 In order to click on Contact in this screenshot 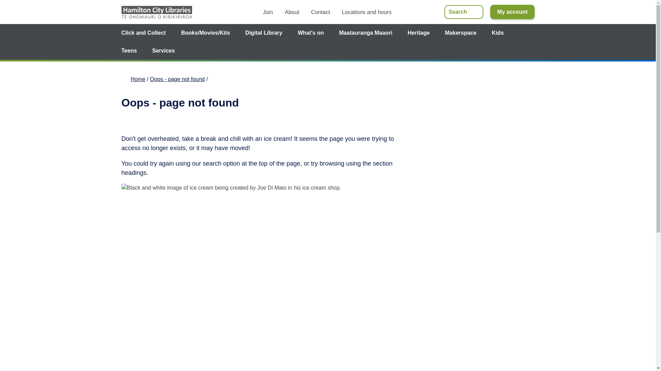, I will do `click(321, 12)`.